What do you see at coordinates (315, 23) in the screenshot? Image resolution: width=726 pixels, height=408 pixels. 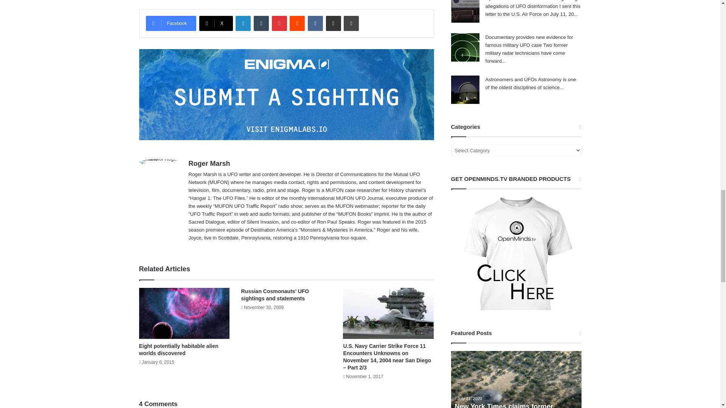 I see `VKontakte` at bounding box center [315, 23].